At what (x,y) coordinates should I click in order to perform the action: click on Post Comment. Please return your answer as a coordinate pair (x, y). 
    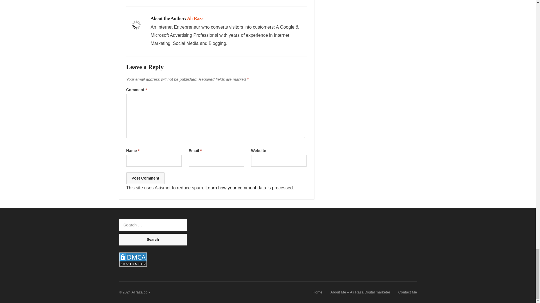
    Looking at the image, I should click on (145, 178).